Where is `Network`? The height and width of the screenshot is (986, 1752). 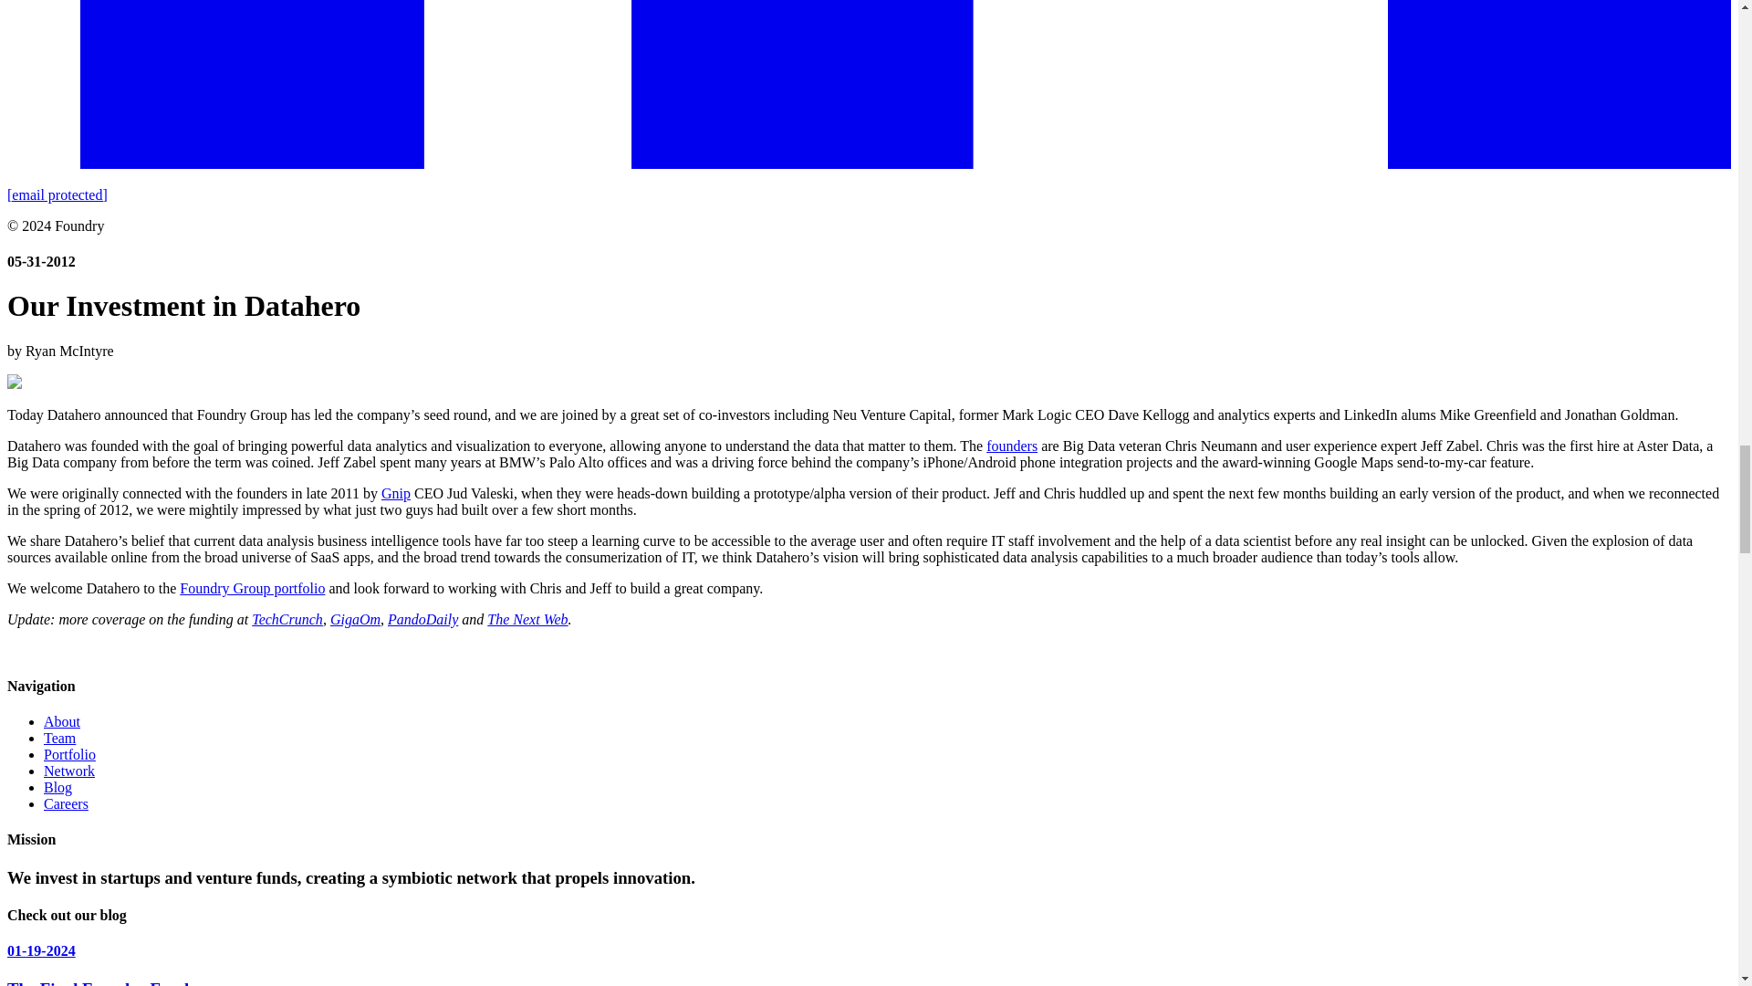
Network is located at coordinates (69, 771).